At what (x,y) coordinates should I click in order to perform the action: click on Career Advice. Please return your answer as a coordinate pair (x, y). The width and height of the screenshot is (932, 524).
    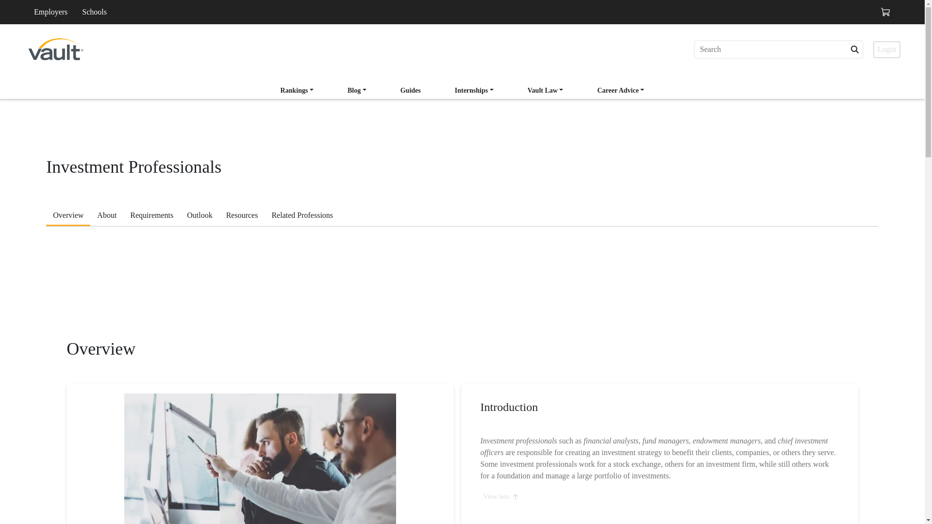
    Looking at the image, I should click on (620, 90).